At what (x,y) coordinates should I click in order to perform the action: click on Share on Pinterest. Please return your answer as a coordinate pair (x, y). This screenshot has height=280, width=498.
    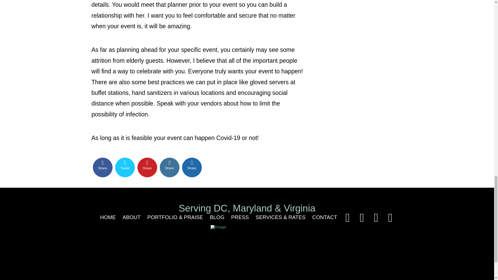
    Looking at the image, I should click on (147, 167).